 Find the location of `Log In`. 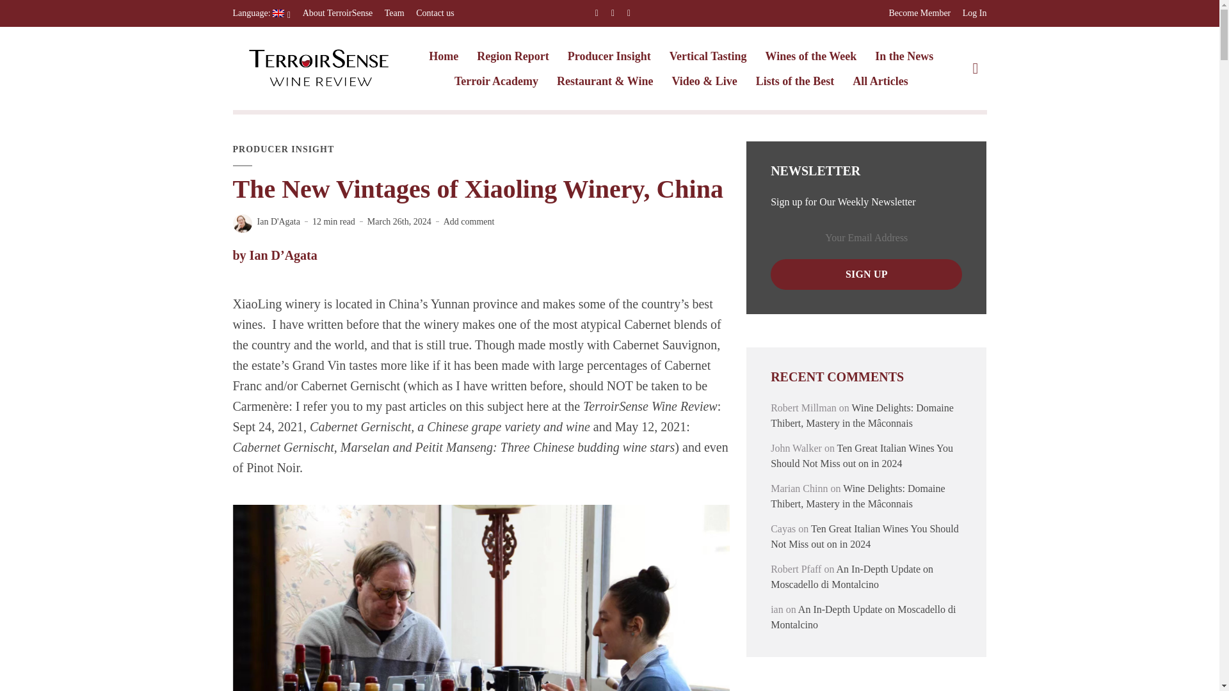

Log In is located at coordinates (974, 13).